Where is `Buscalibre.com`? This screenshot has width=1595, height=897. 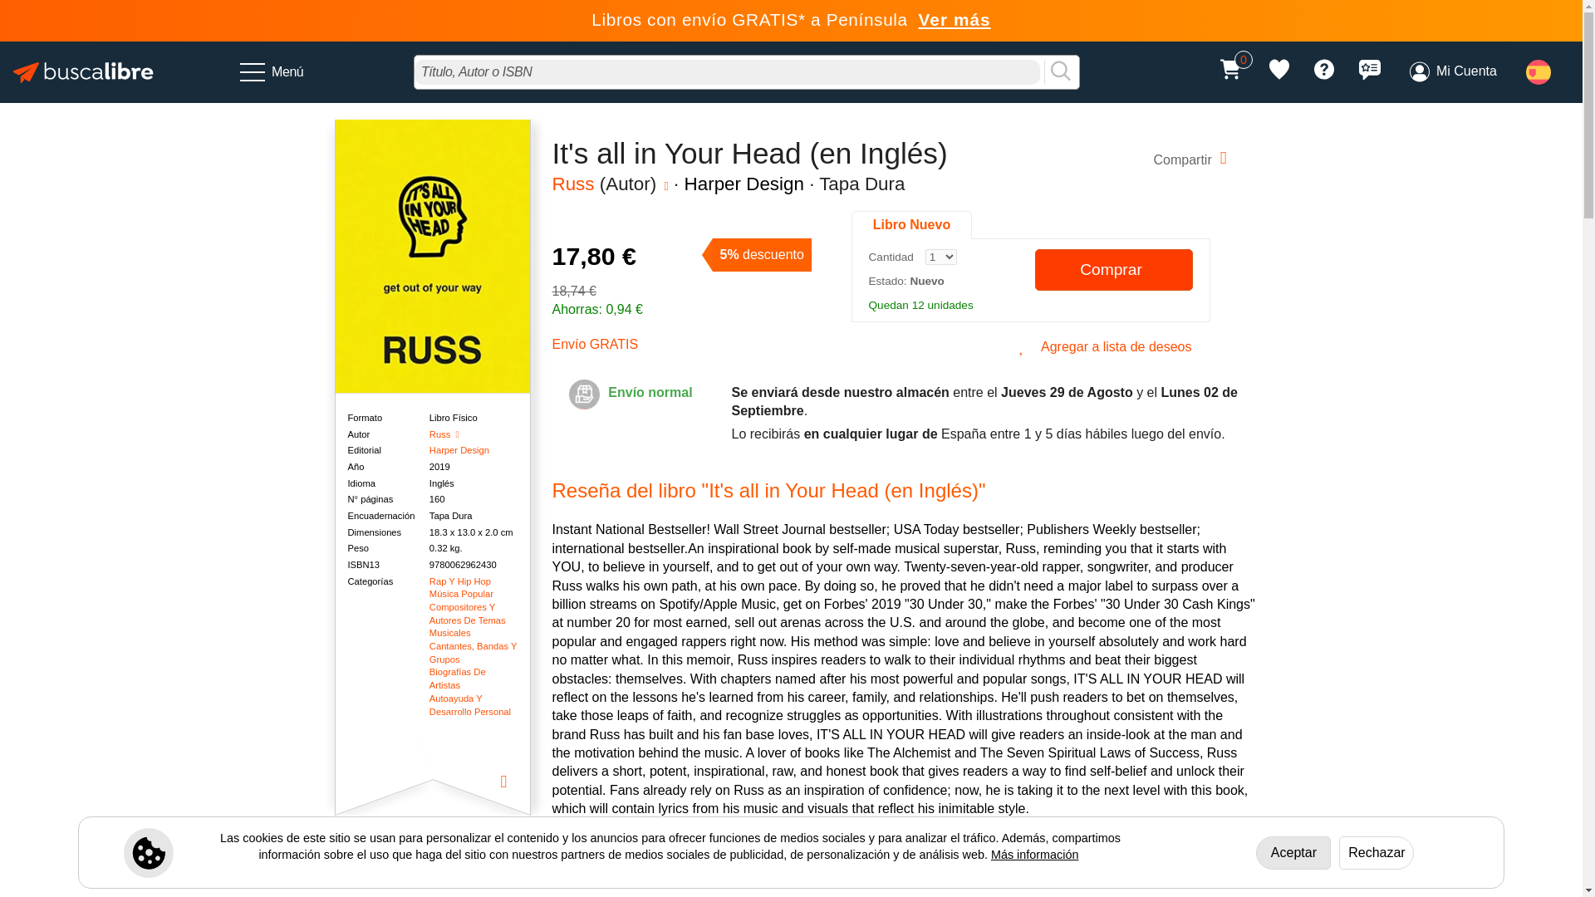
Buscalibre.com is located at coordinates (83, 71).